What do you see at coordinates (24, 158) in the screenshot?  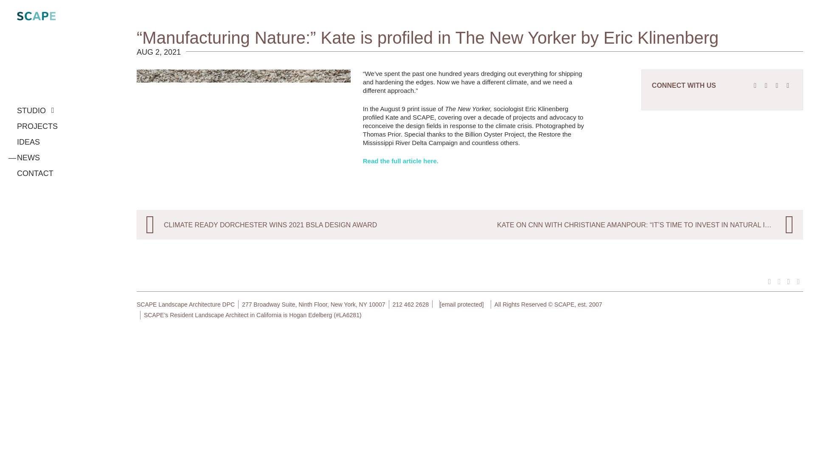 I see `NEWS` at bounding box center [24, 158].